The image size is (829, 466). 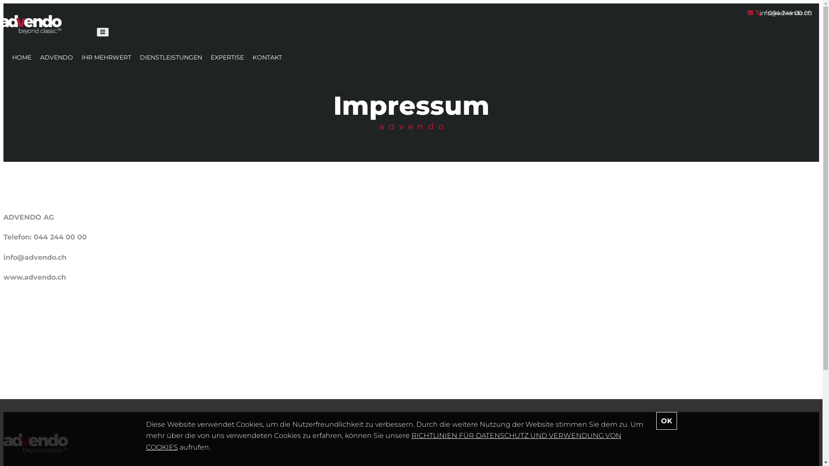 What do you see at coordinates (780, 13) in the screenshot?
I see `info@advendo.ch` at bounding box center [780, 13].